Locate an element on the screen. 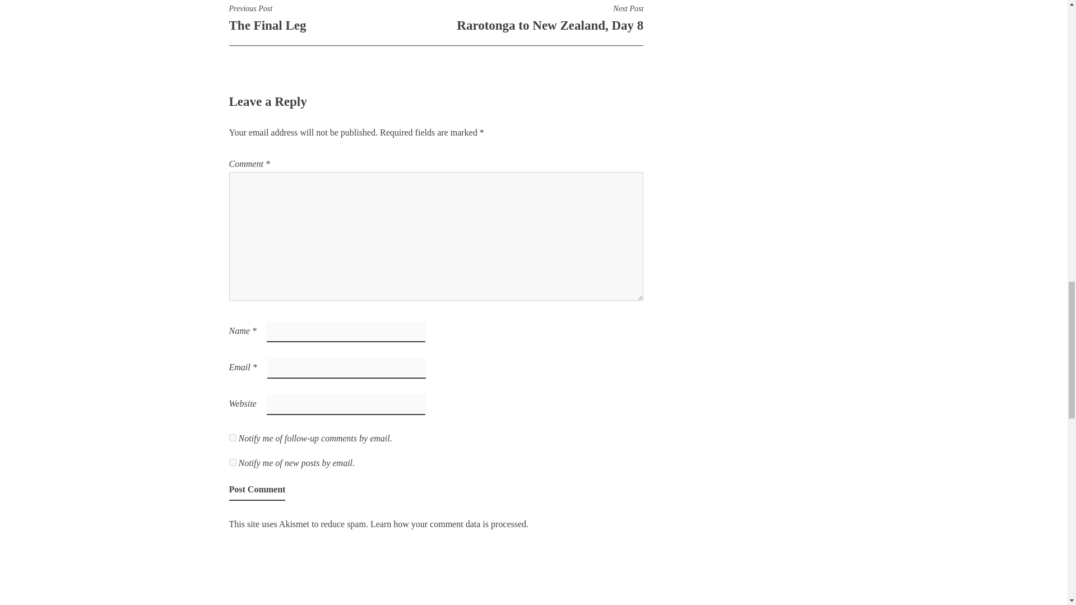  subscribe is located at coordinates (448, 523).